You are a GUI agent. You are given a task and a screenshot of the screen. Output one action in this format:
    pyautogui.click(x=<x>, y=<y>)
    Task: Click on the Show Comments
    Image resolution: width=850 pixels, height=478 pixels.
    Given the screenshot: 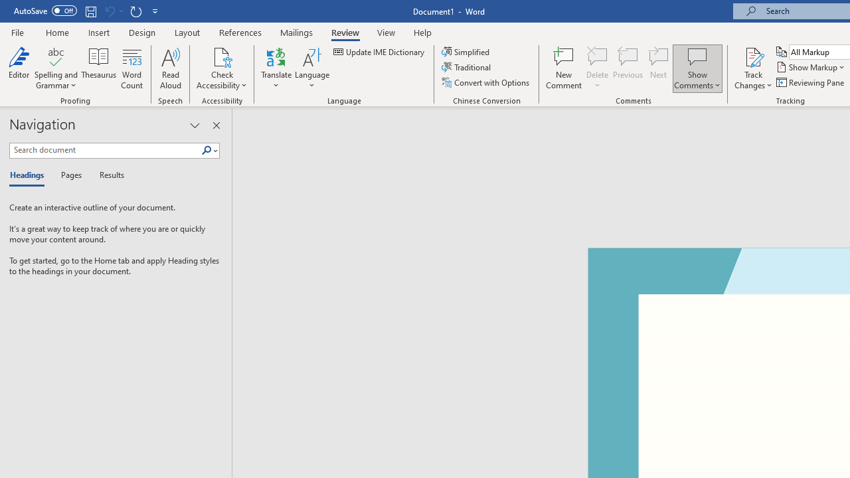 What is the action you would take?
    pyautogui.click(x=697, y=68)
    